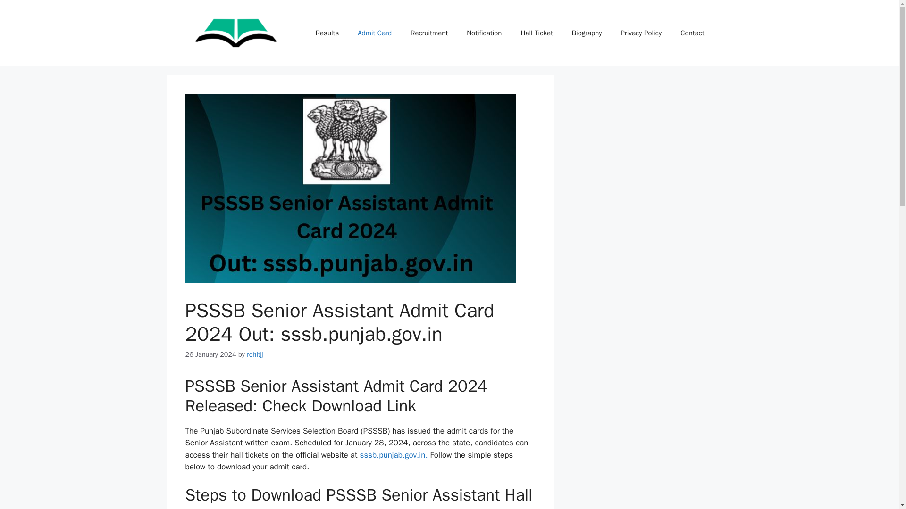  What do you see at coordinates (394, 455) in the screenshot?
I see `sssb.punjab.gov.in.` at bounding box center [394, 455].